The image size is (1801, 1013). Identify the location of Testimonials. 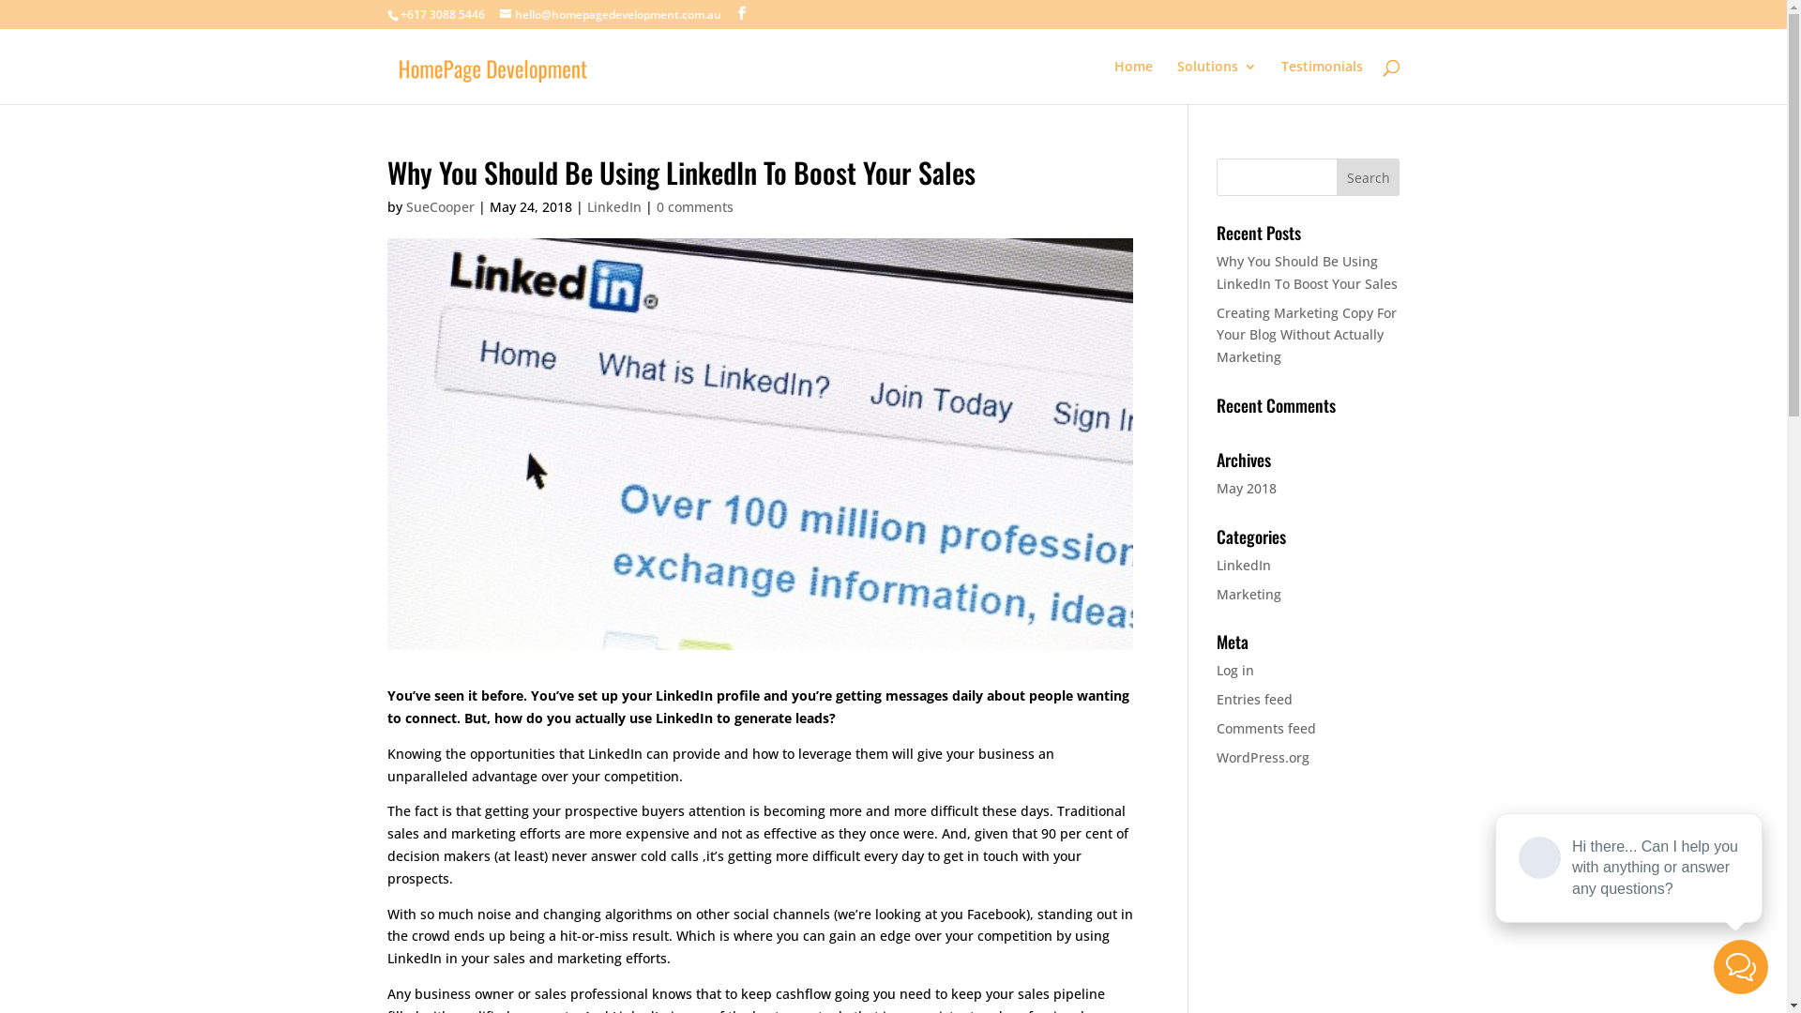
(1323, 83).